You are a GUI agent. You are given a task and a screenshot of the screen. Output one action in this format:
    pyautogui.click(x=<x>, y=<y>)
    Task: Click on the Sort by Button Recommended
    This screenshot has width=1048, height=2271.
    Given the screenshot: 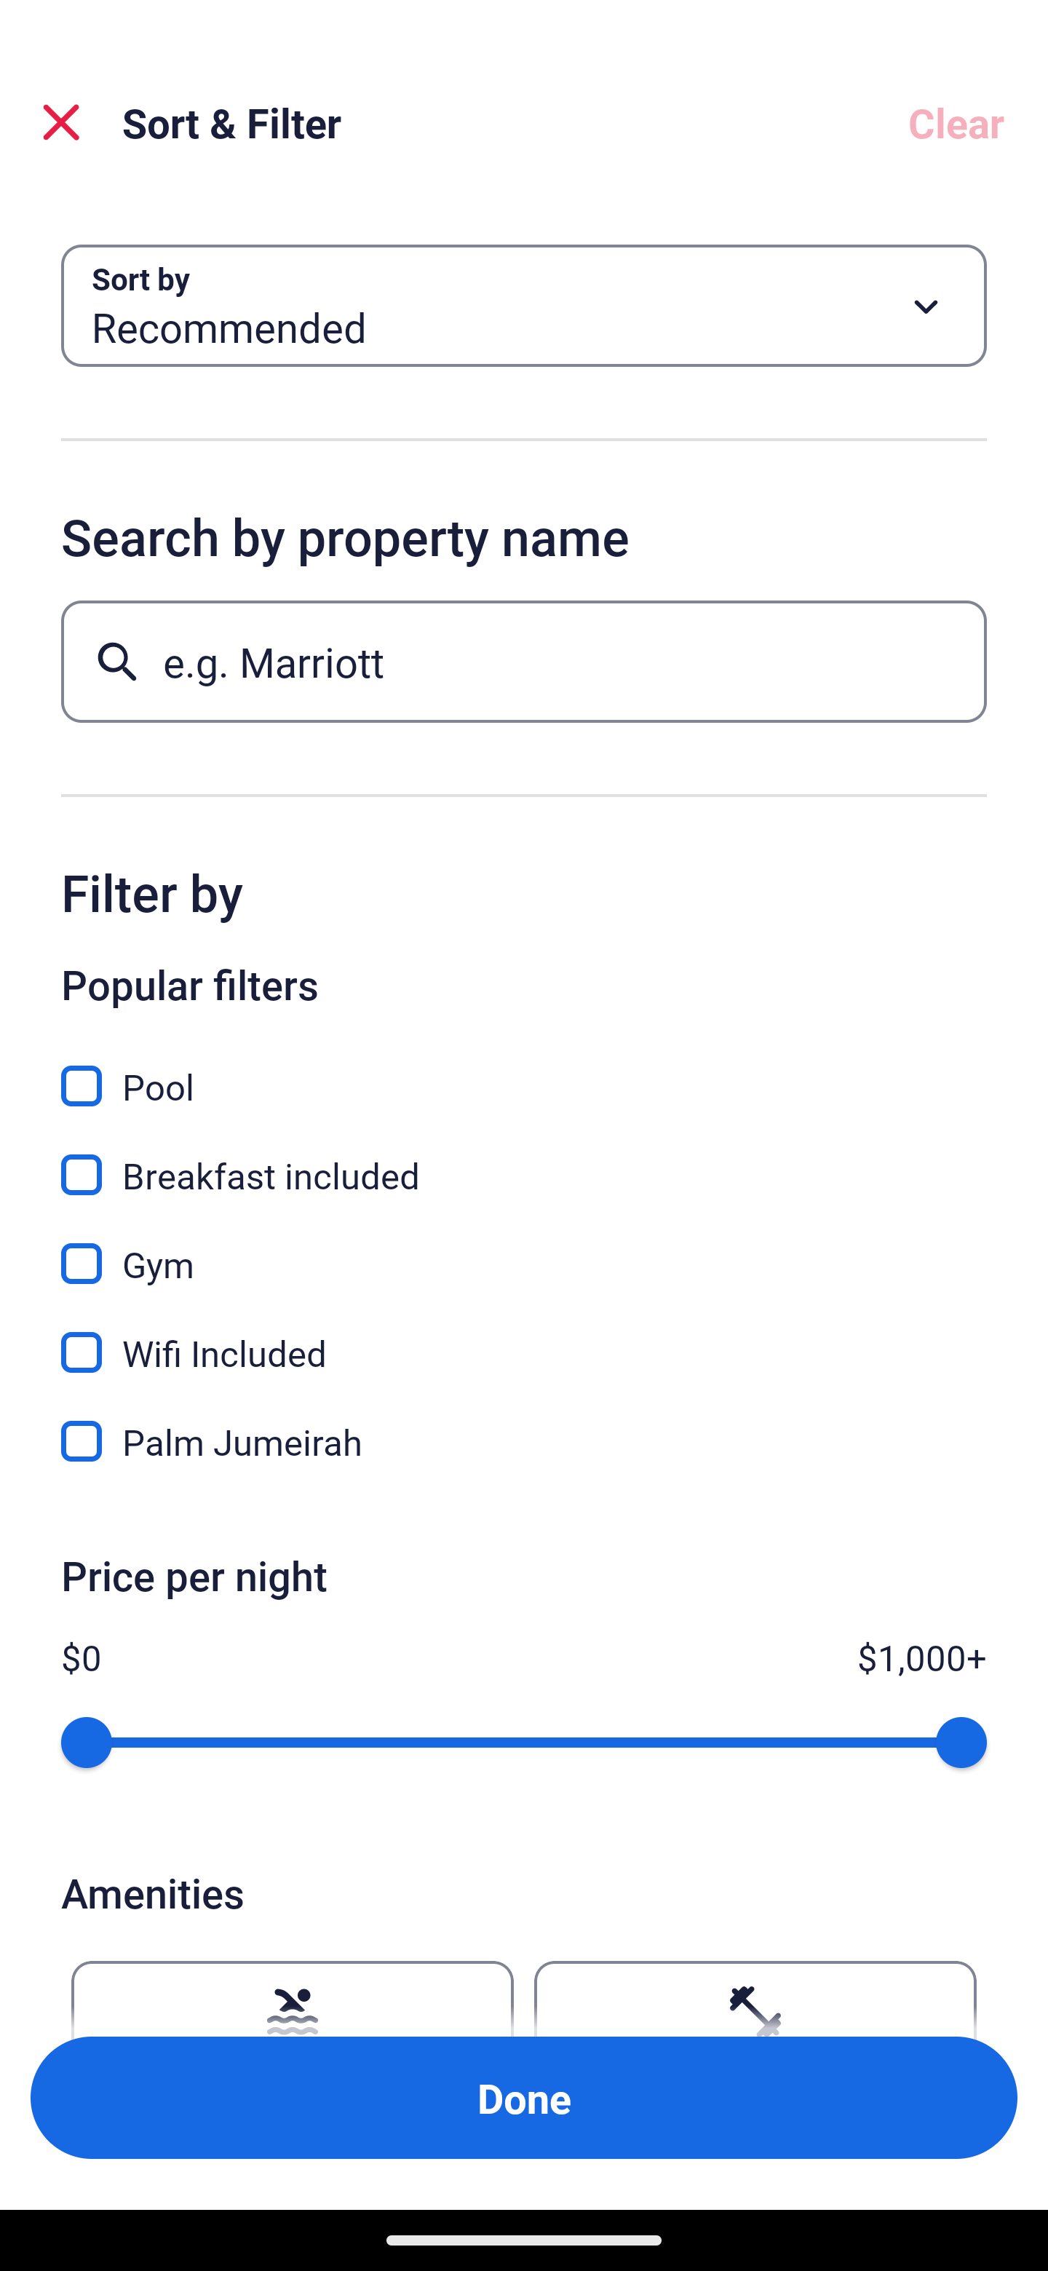 What is the action you would take?
    pyautogui.click(x=524, y=306)
    